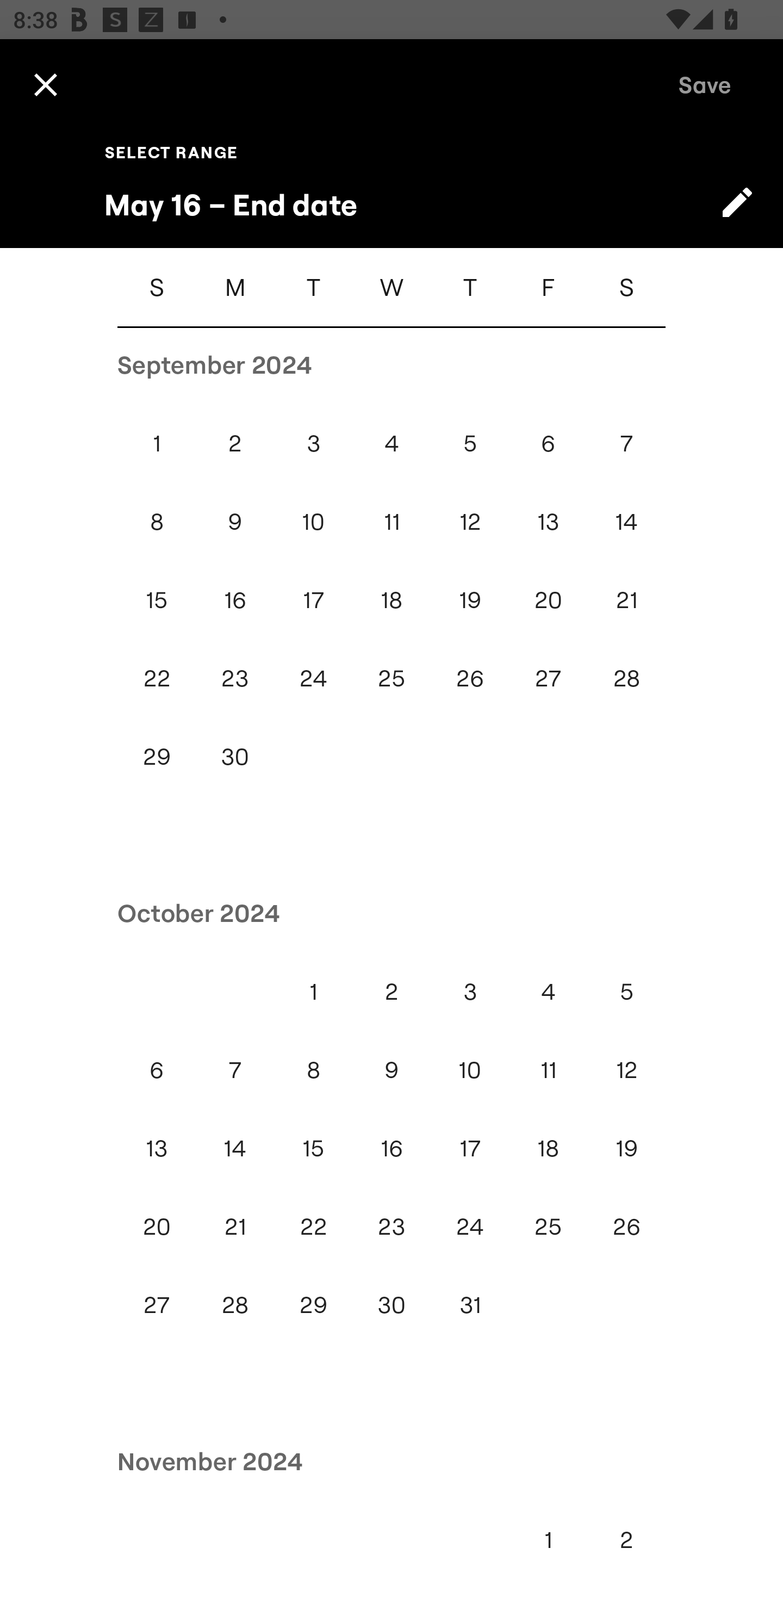 This screenshot has height=1610, width=783. Describe the element at coordinates (235, 1227) in the screenshot. I see `21 Mon, Oct 21` at that location.